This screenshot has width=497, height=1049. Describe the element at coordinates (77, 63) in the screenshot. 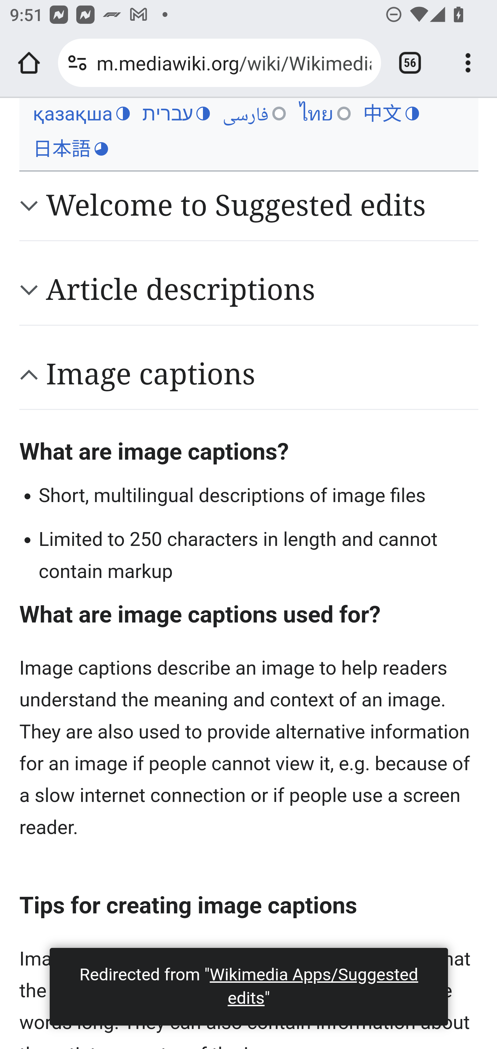

I see `Connection is secure` at that location.